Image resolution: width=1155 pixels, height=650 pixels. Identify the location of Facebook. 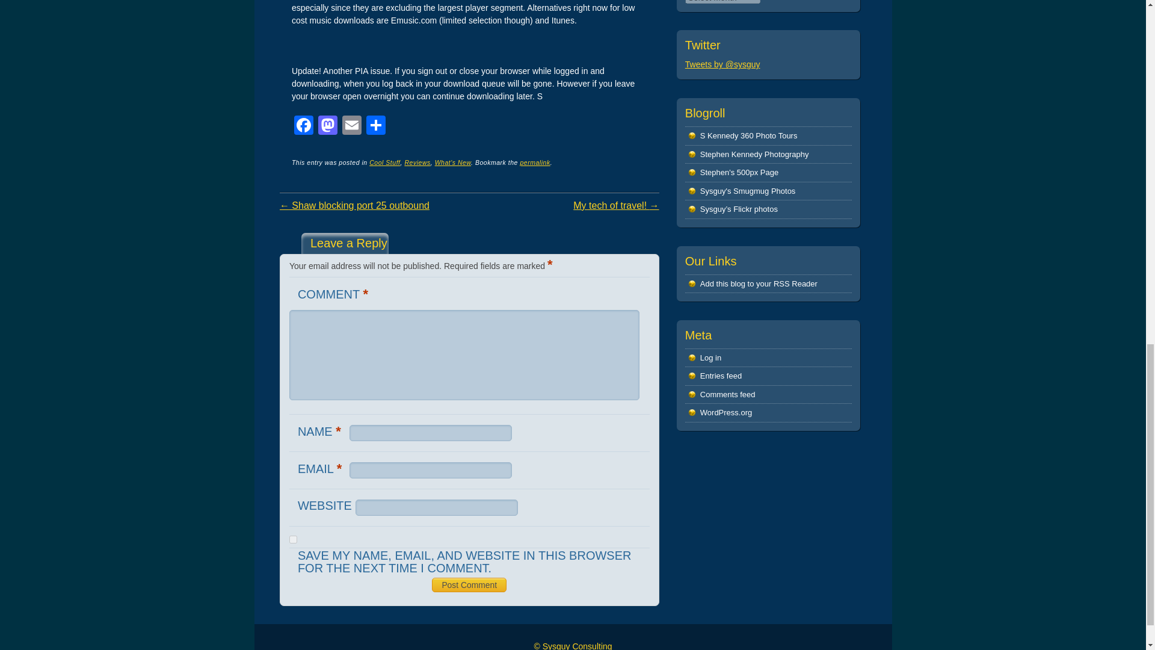
(303, 126).